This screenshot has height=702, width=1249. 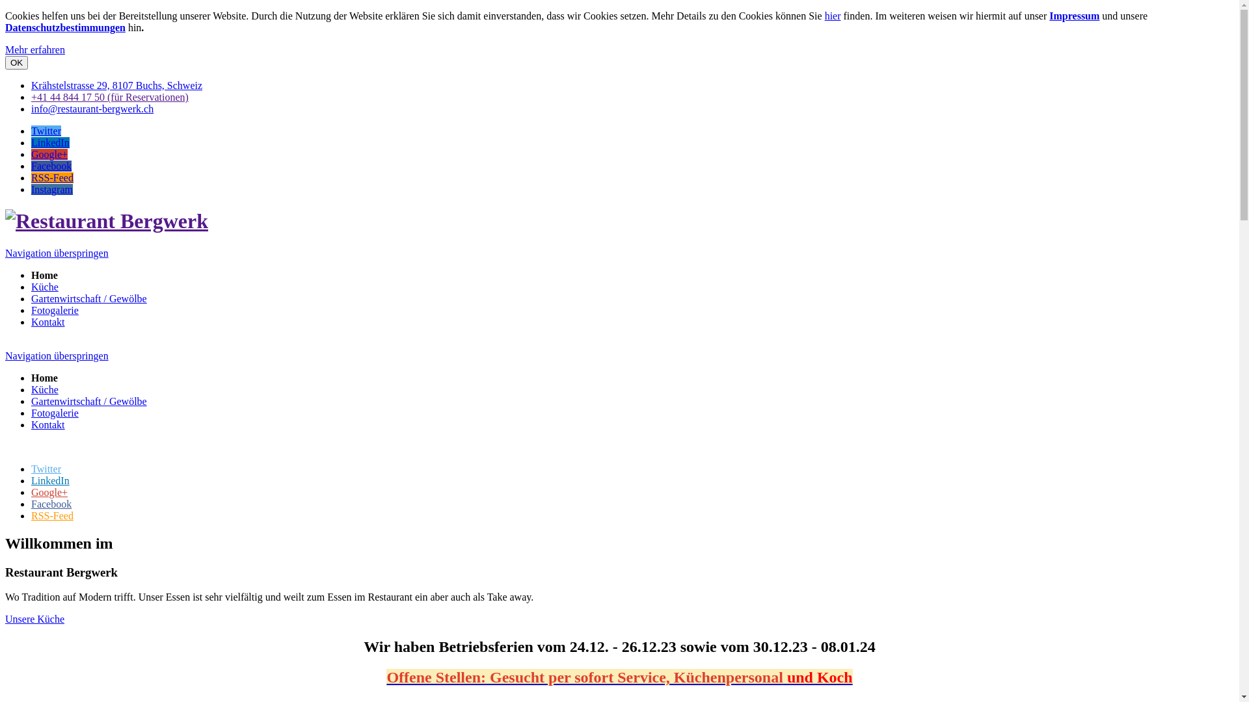 I want to click on OK, so click(x=17, y=62).